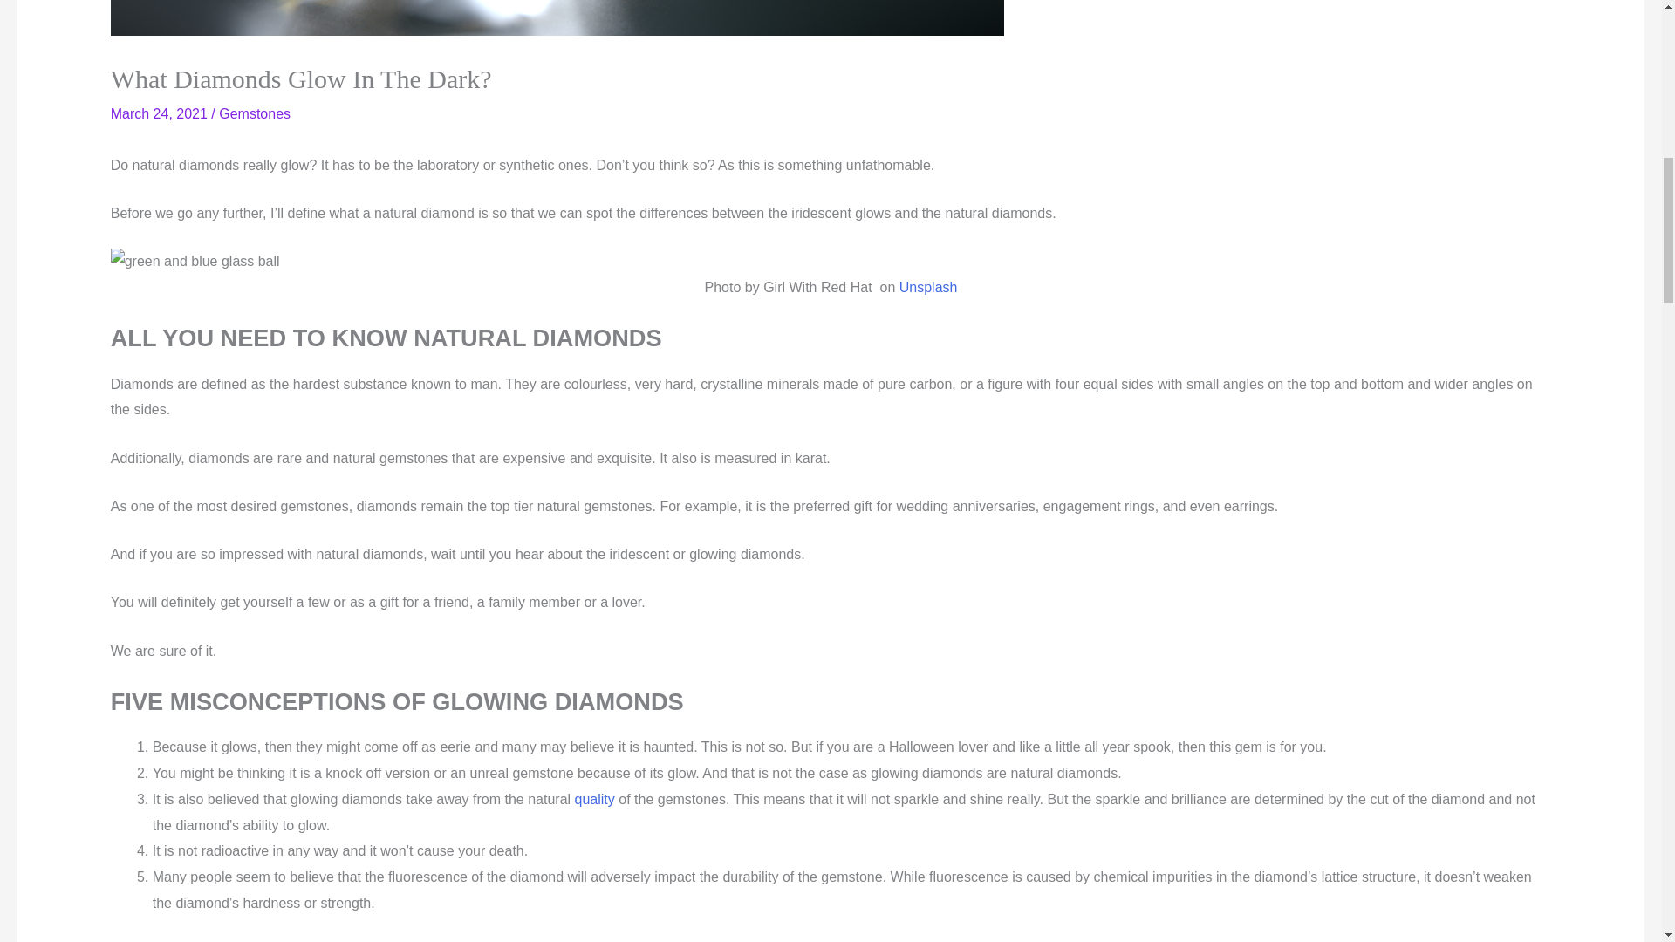  I want to click on quality, so click(597, 799).